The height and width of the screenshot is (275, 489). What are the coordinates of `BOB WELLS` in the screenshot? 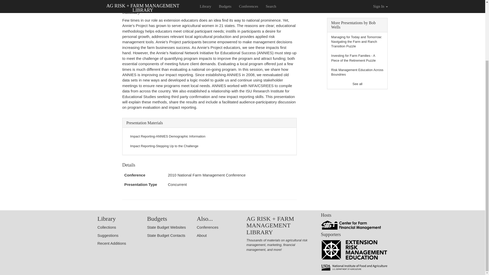 It's located at (134, 5).